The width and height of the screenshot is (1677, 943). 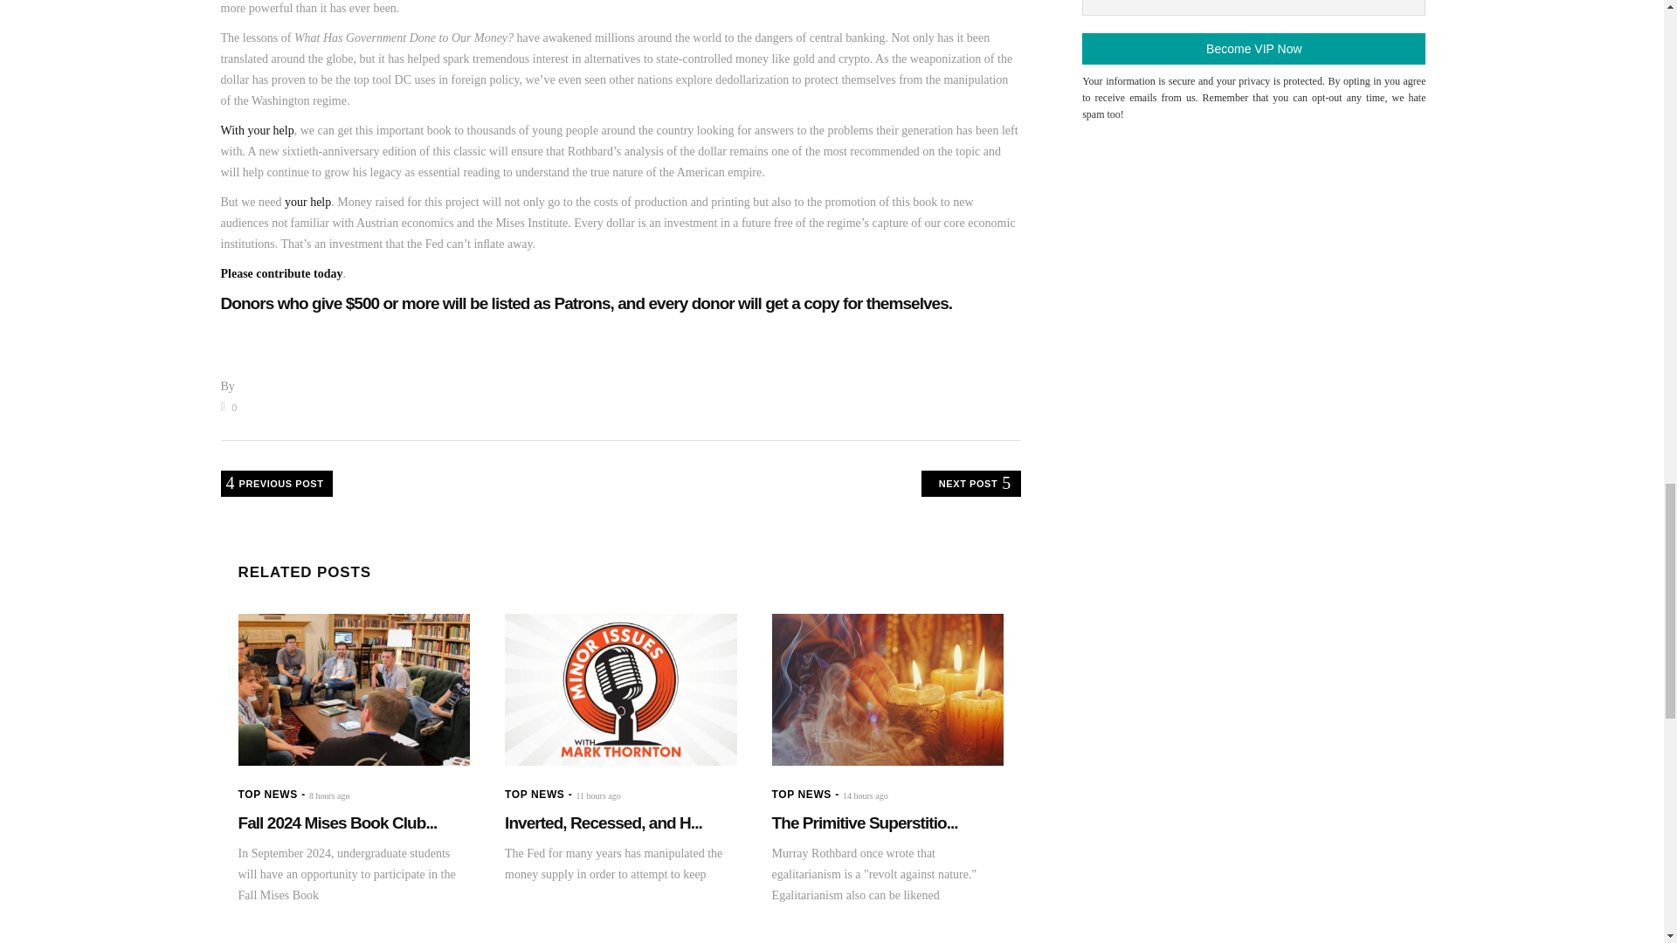 I want to click on With your help, so click(x=257, y=129).